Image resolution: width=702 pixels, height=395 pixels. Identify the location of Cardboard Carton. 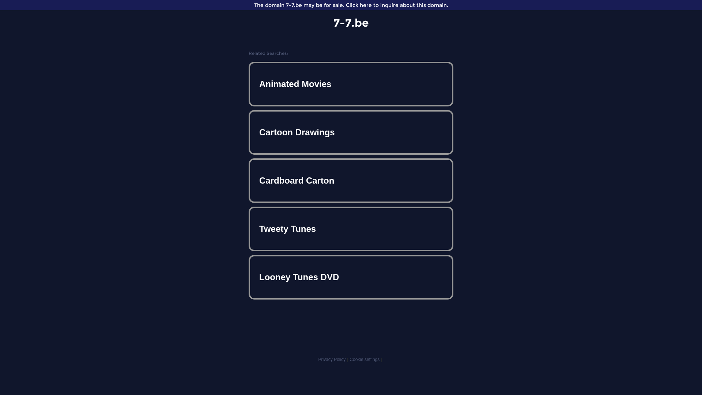
(351, 181).